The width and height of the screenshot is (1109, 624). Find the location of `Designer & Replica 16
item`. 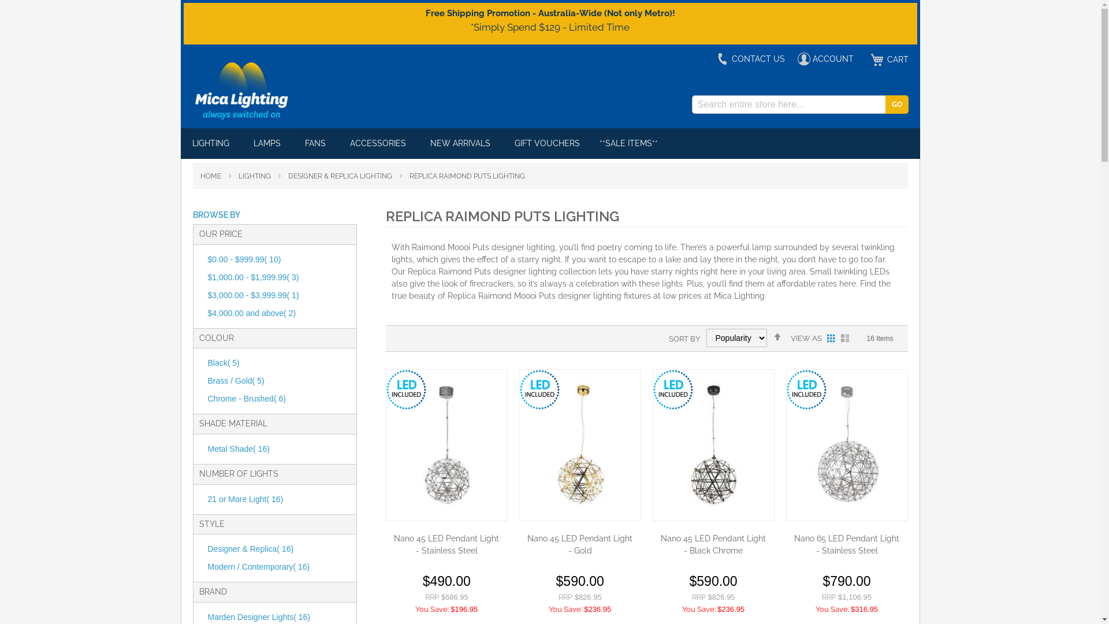

Designer & Replica 16
item is located at coordinates (251, 549).